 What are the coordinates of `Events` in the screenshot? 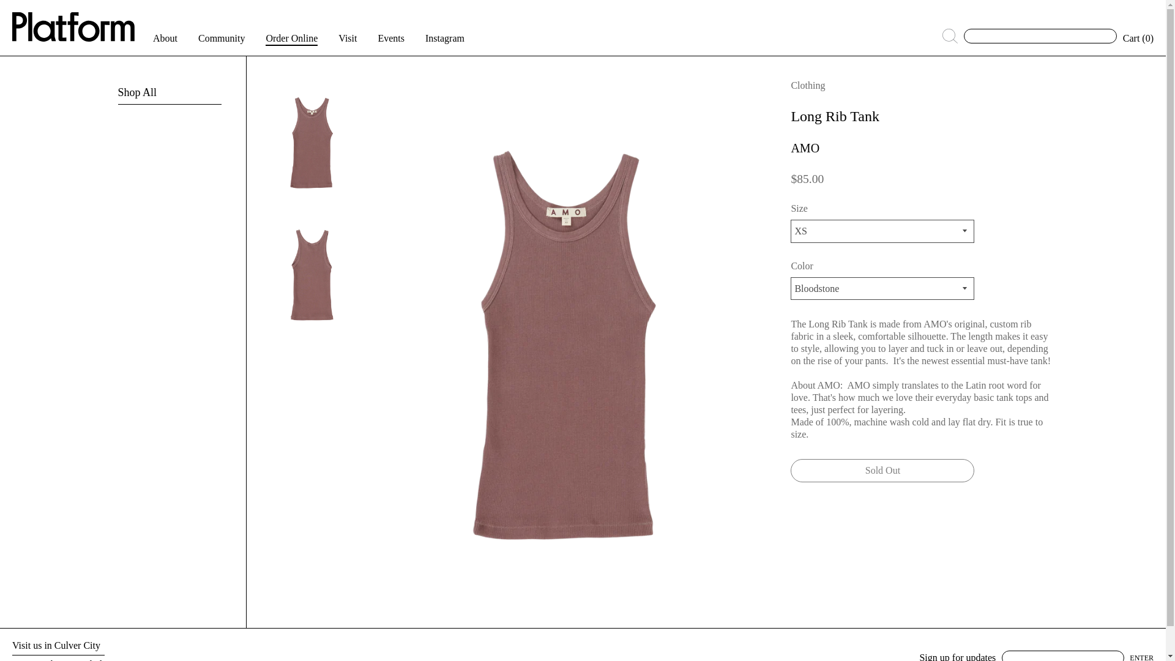 It's located at (390, 38).